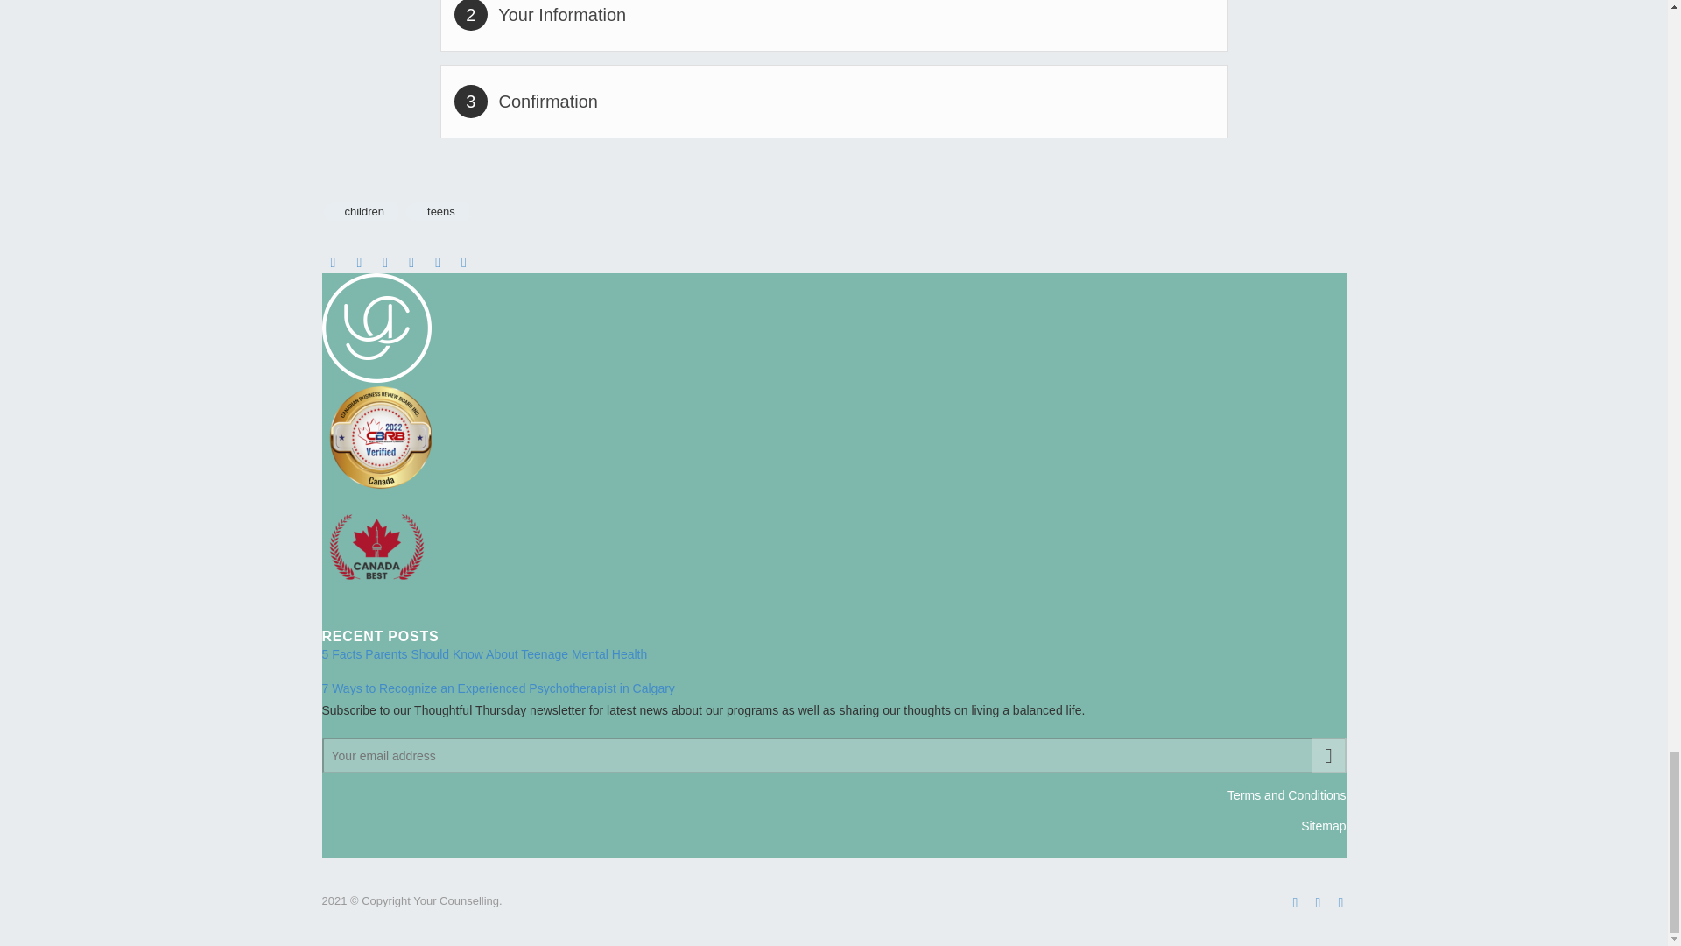  What do you see at coordinates (376, 328) in the screenshot?
I see `Icon-White` at bounding box center [376, 328].